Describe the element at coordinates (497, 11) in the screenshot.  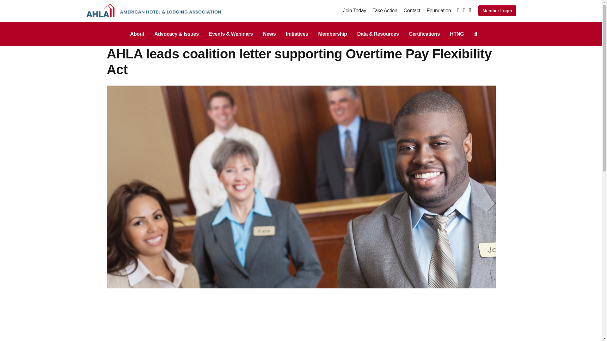
I see `Member Login` at that location.